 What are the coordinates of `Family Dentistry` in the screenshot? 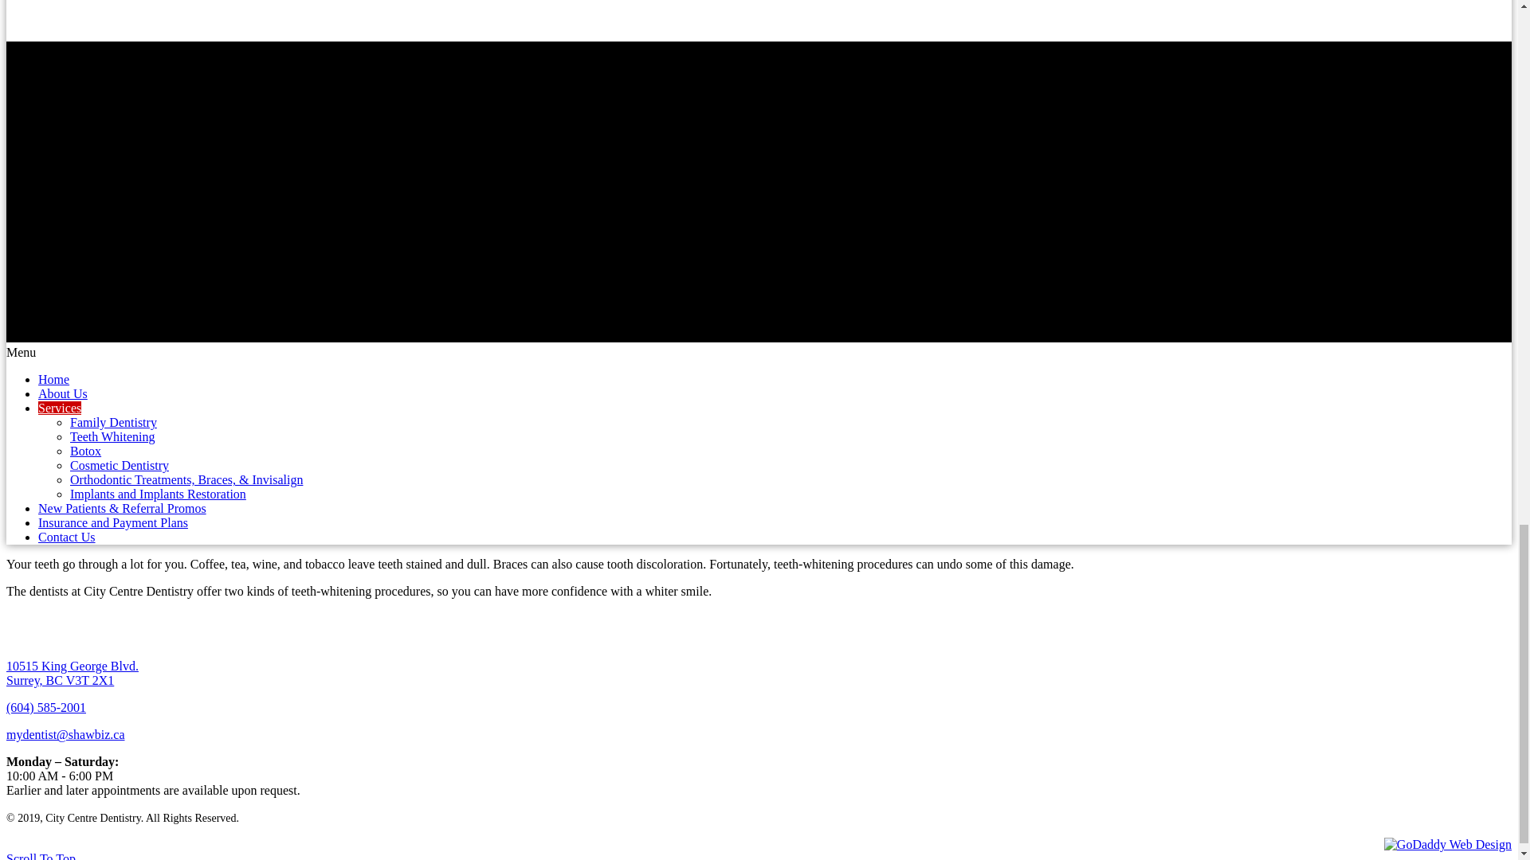 It's located at (53, 379).